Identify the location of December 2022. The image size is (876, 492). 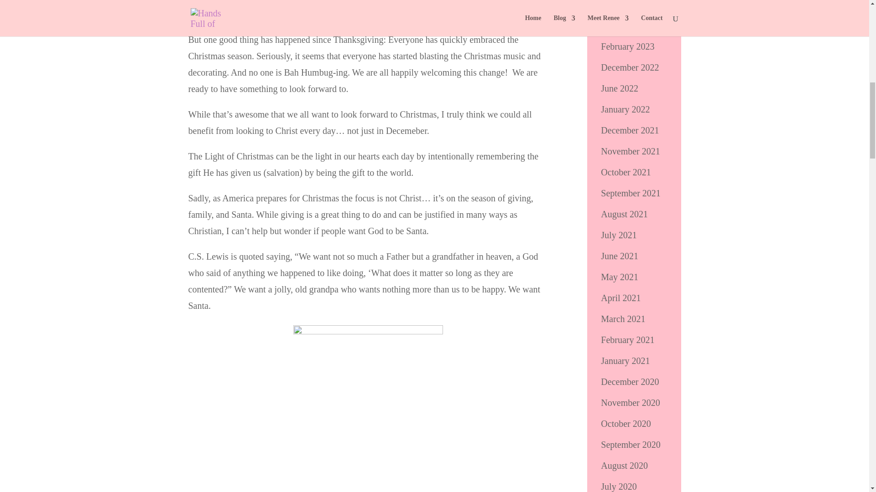
(630, 67).